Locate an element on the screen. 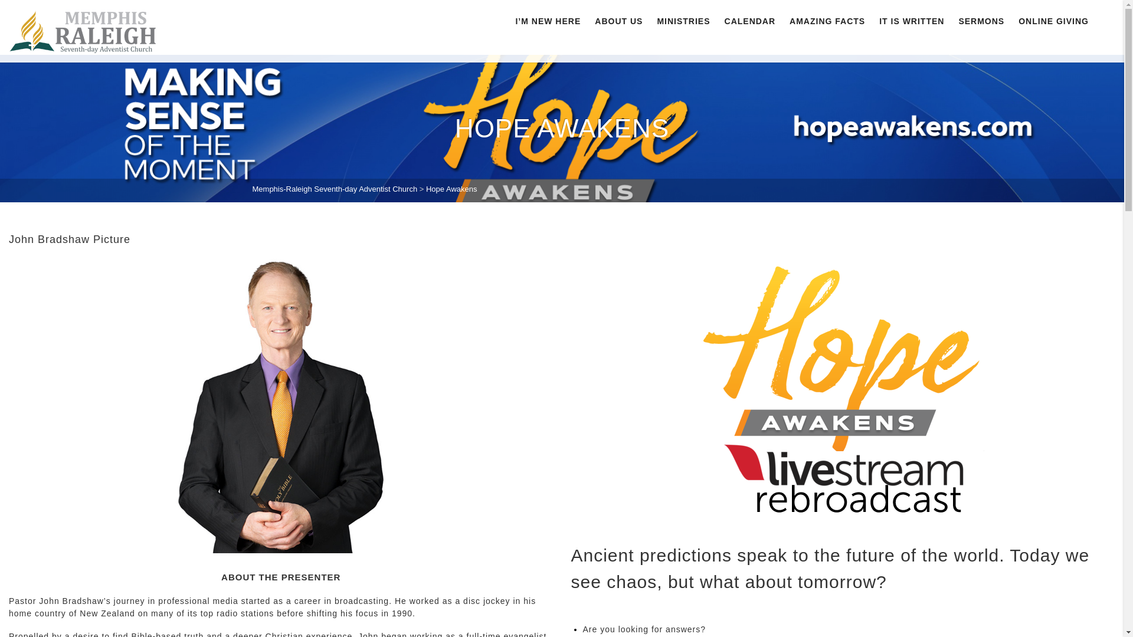 This screenshot has width=1133, height=637. Memphis-Raleigh Seventh-day Adventist Church is located at coordinates (335, 189).